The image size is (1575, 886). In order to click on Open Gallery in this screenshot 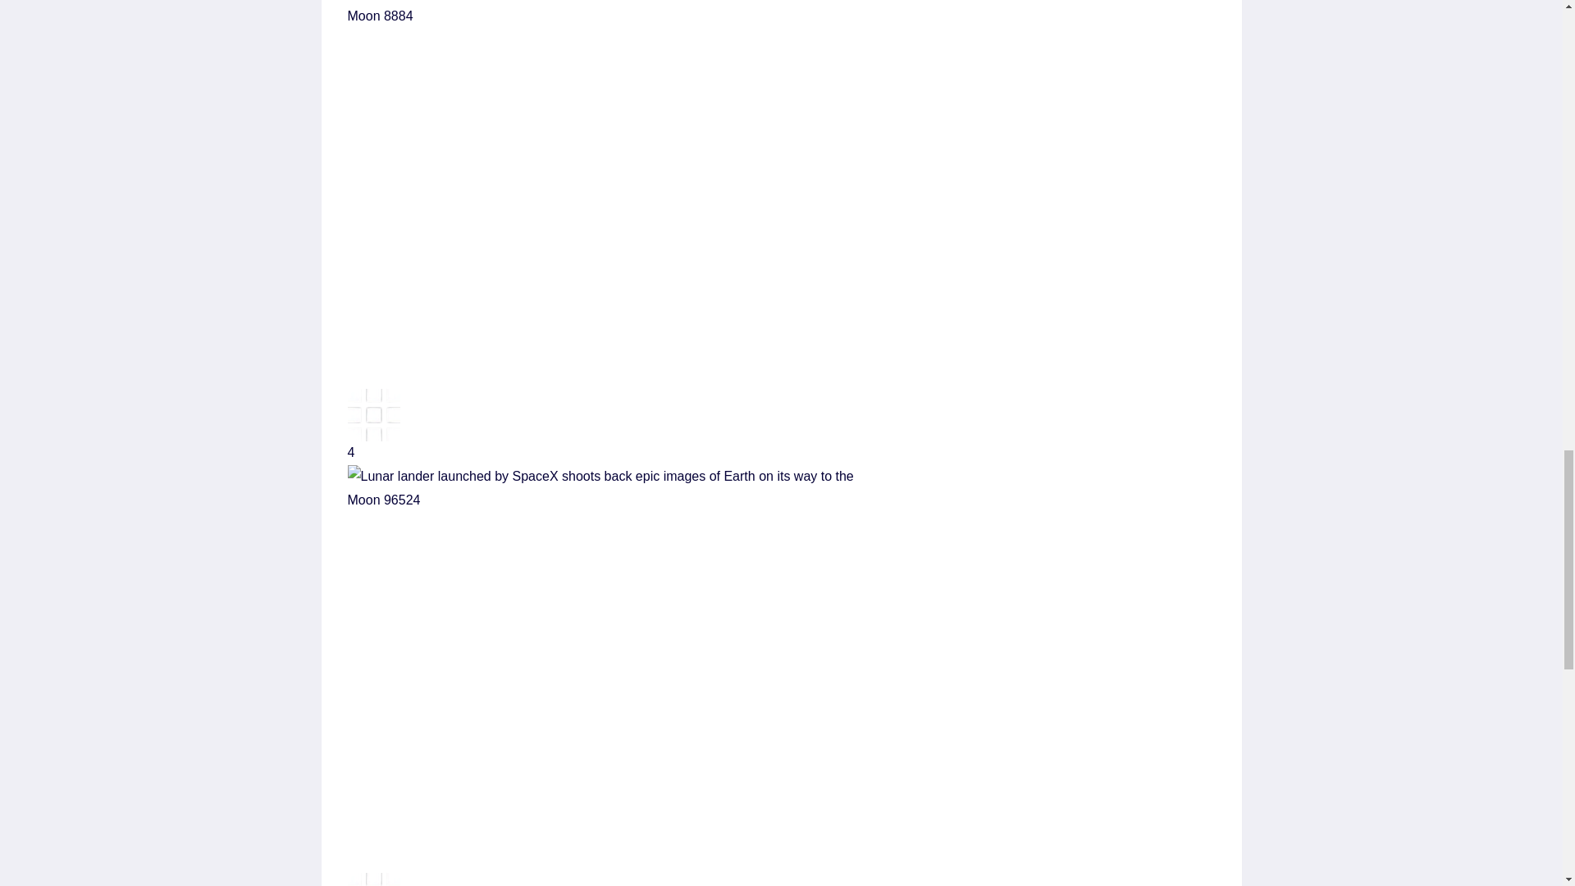, I will do `click(782, 879)`.